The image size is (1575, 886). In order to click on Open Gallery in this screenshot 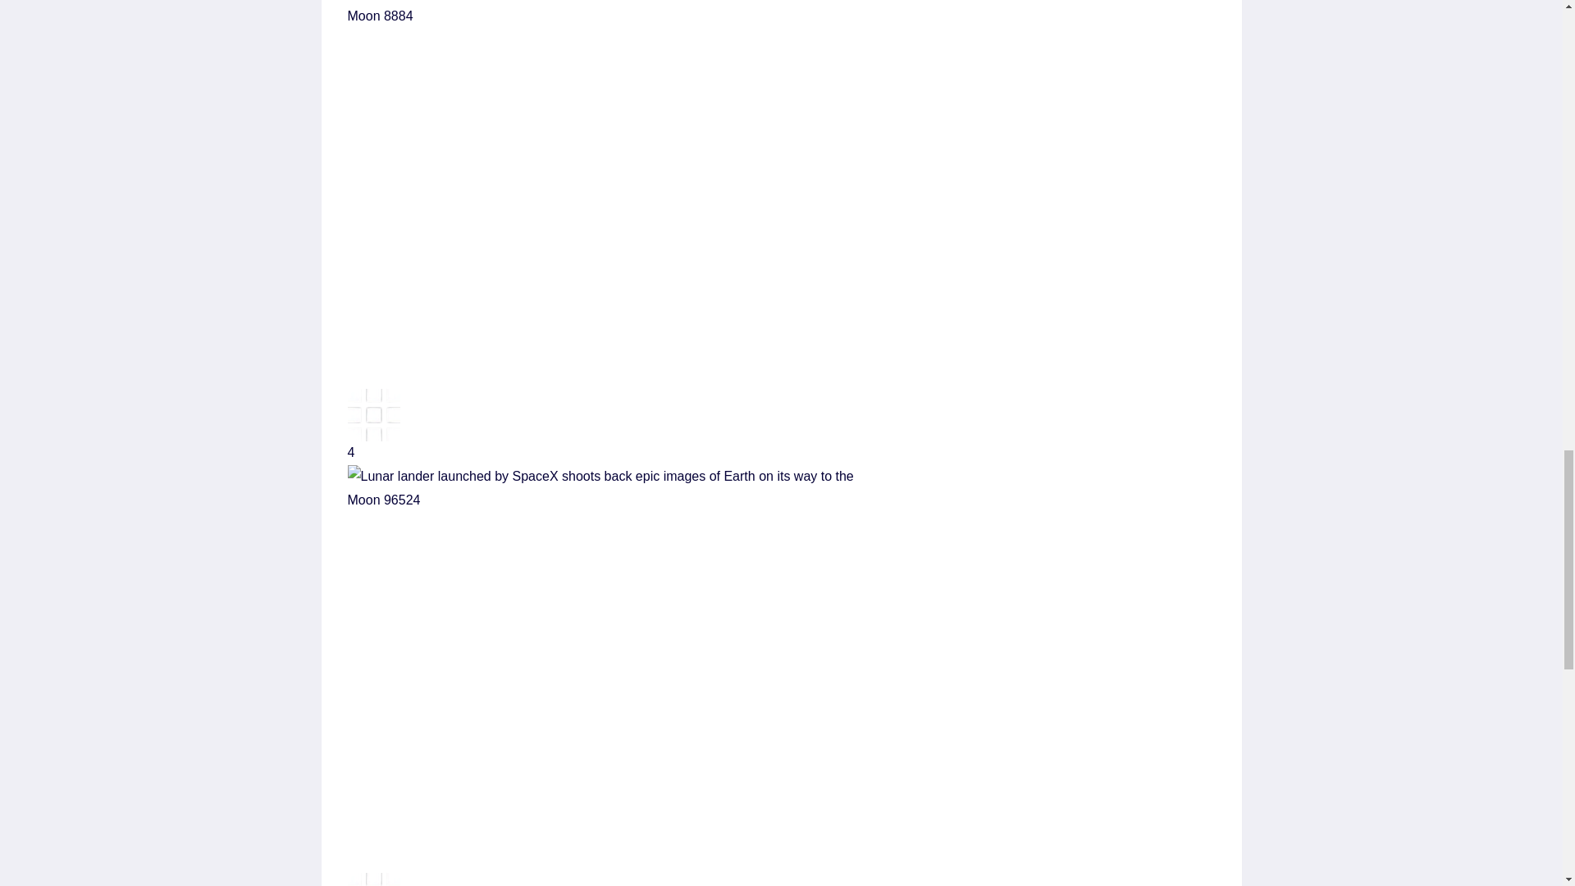, I will do `click(782, 879)`.